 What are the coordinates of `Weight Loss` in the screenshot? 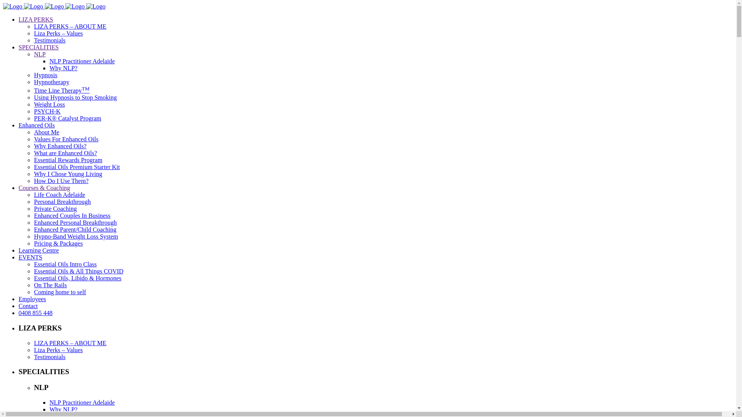 It's located at (49, 104).